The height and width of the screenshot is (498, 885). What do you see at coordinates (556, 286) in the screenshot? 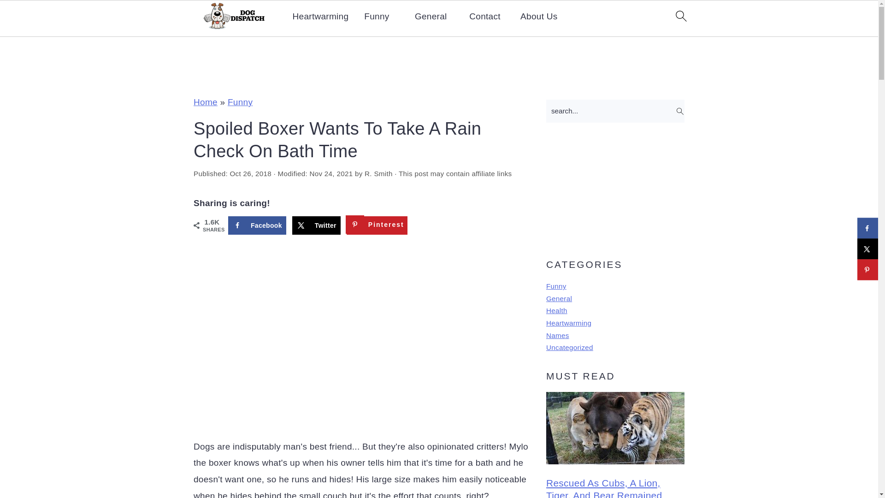
I see `Funny` at bounding box center [556, 286].